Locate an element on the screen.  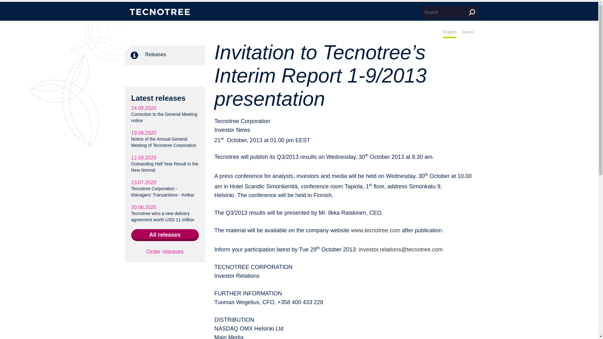
Order releases is located at coordinates (165, 252).